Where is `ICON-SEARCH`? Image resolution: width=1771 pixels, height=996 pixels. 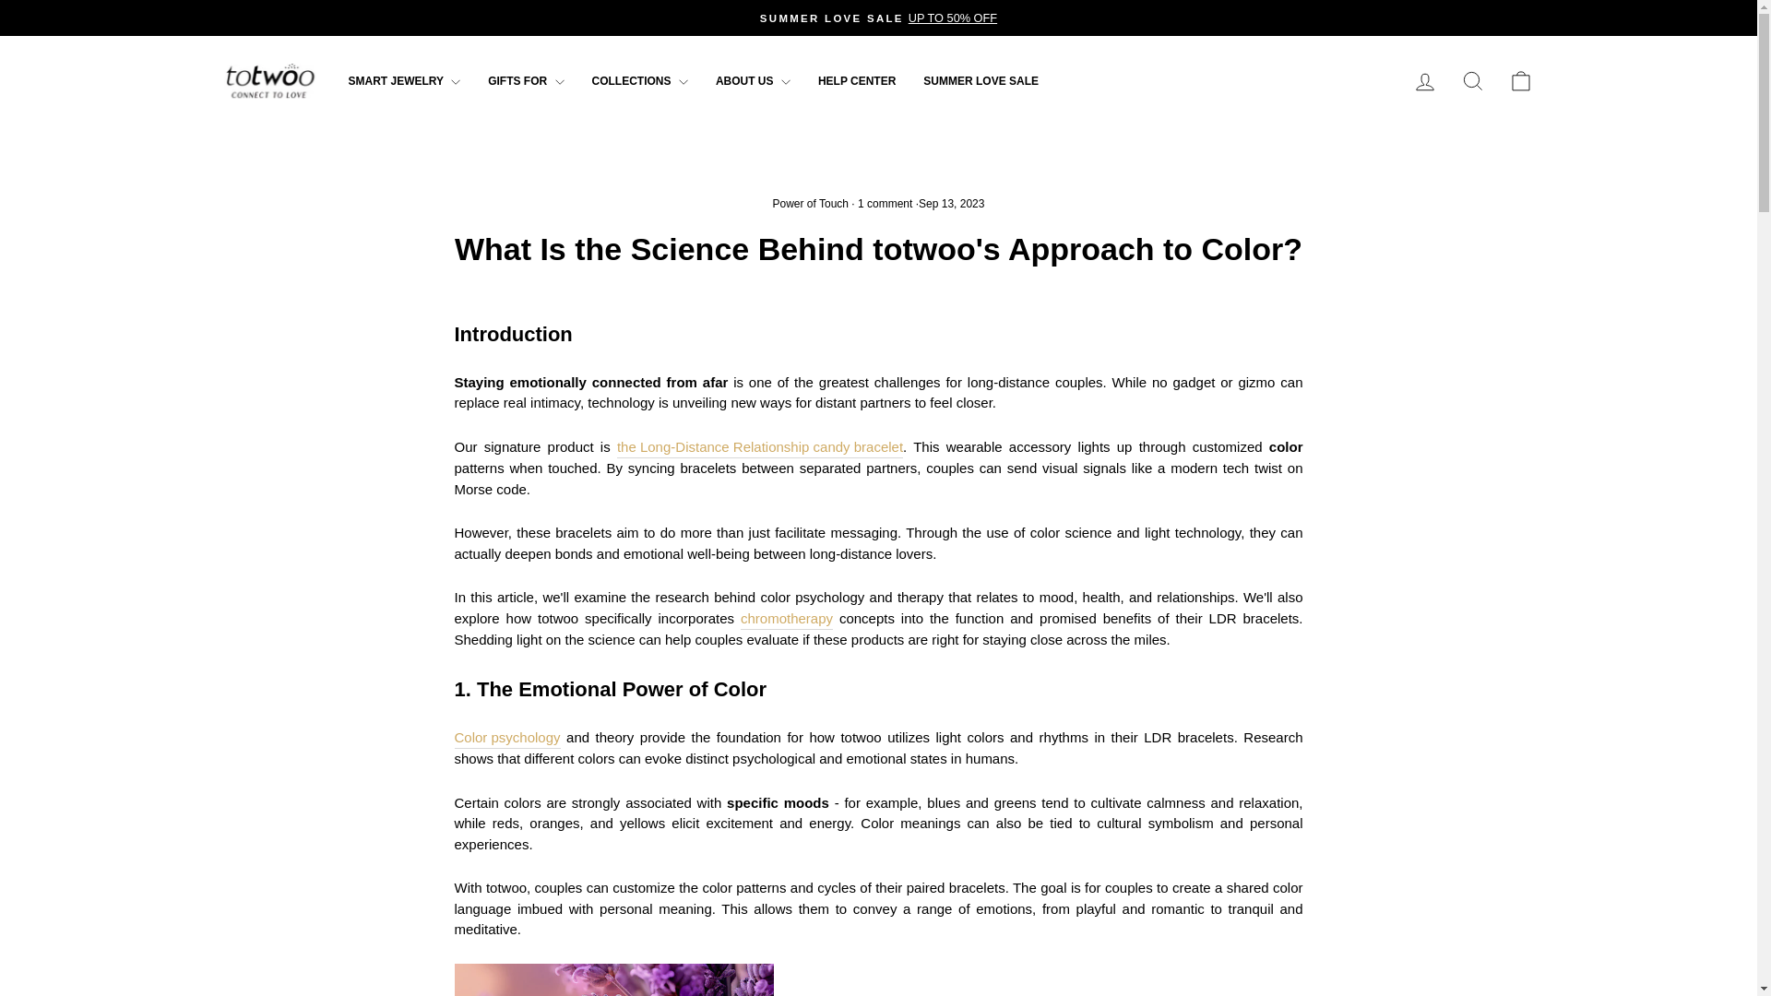 ICON-SEARCH is located at coordinates (1472, 81).